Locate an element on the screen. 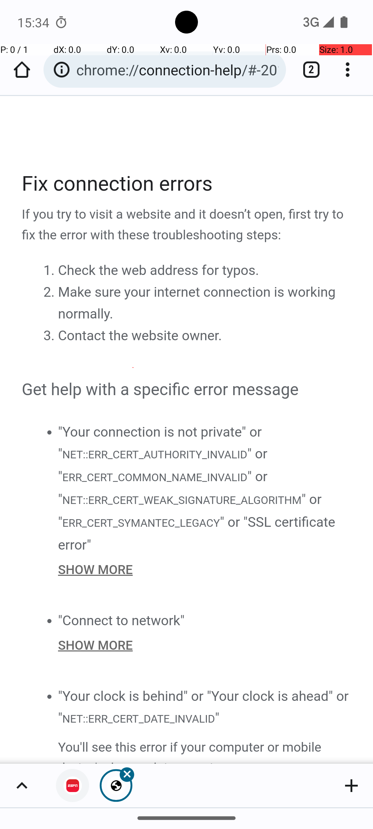 The width and height of the screenshot is (373, 829). Fix connection errors is located at coordinates (187, 184).